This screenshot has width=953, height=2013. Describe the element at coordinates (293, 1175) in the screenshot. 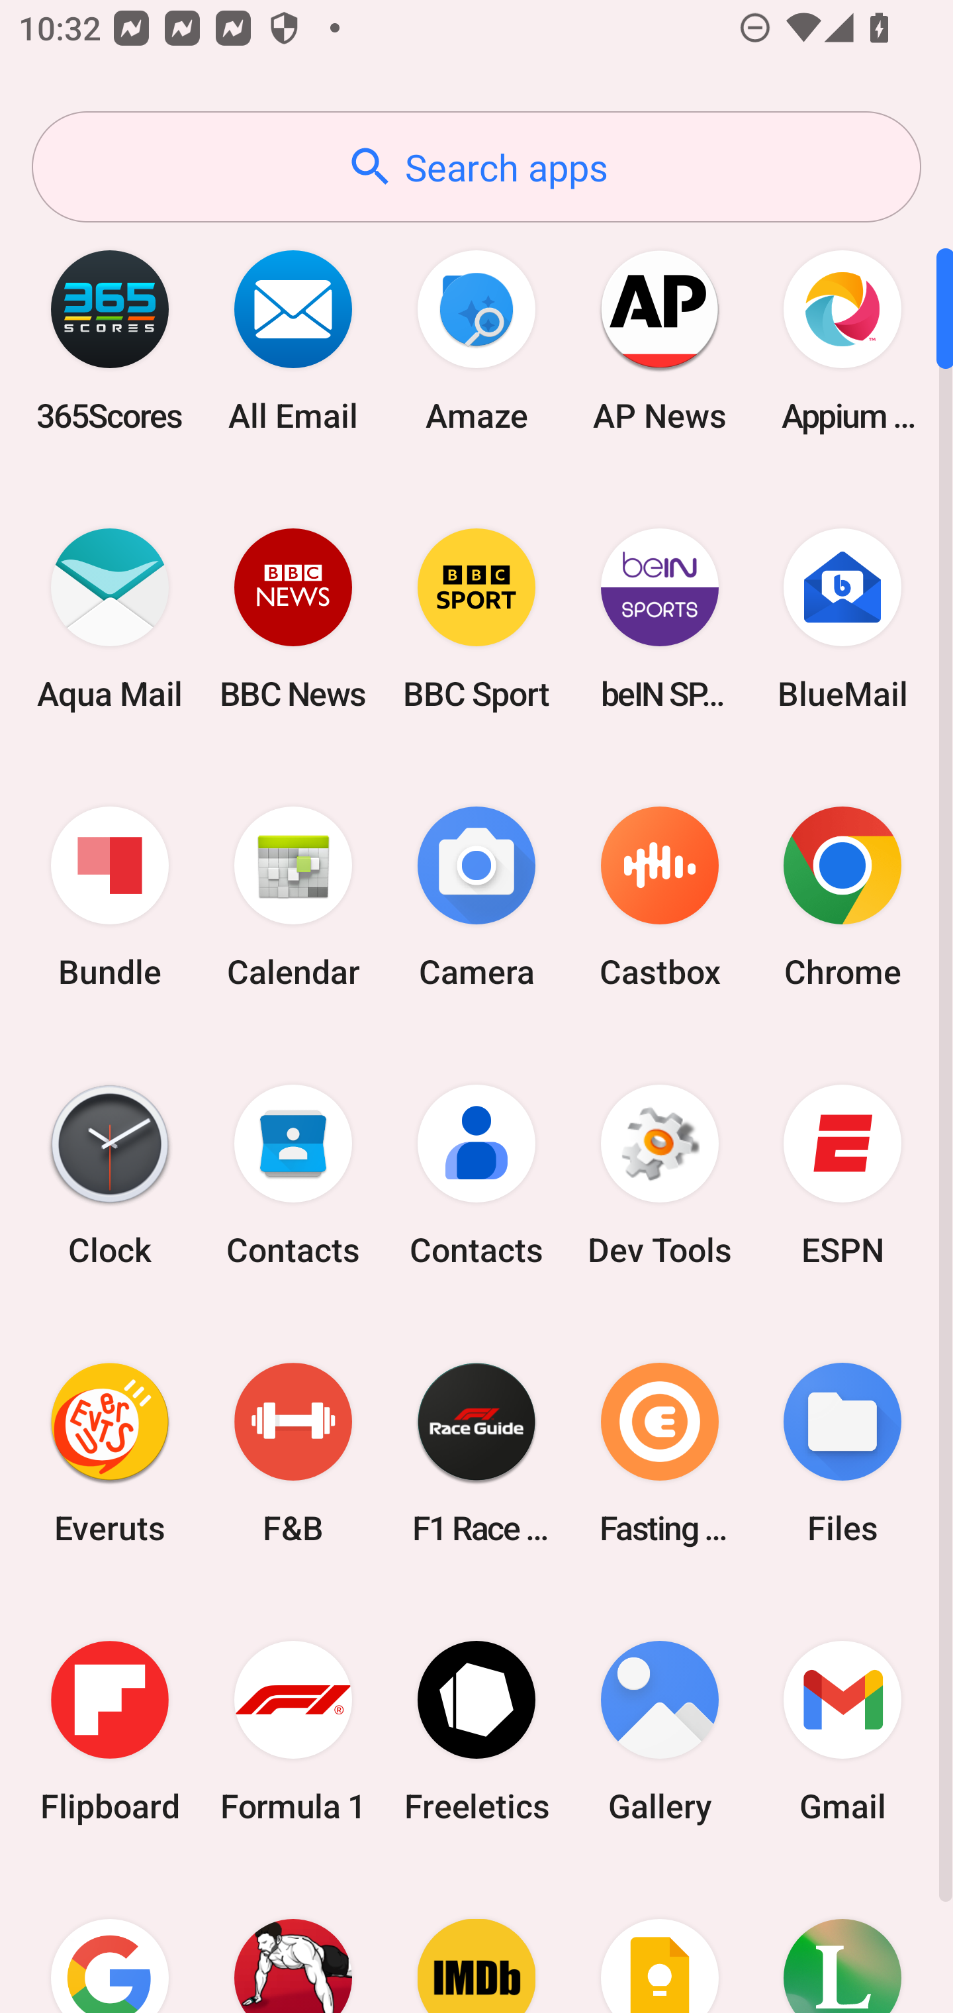

I see `Contacts` at that location.